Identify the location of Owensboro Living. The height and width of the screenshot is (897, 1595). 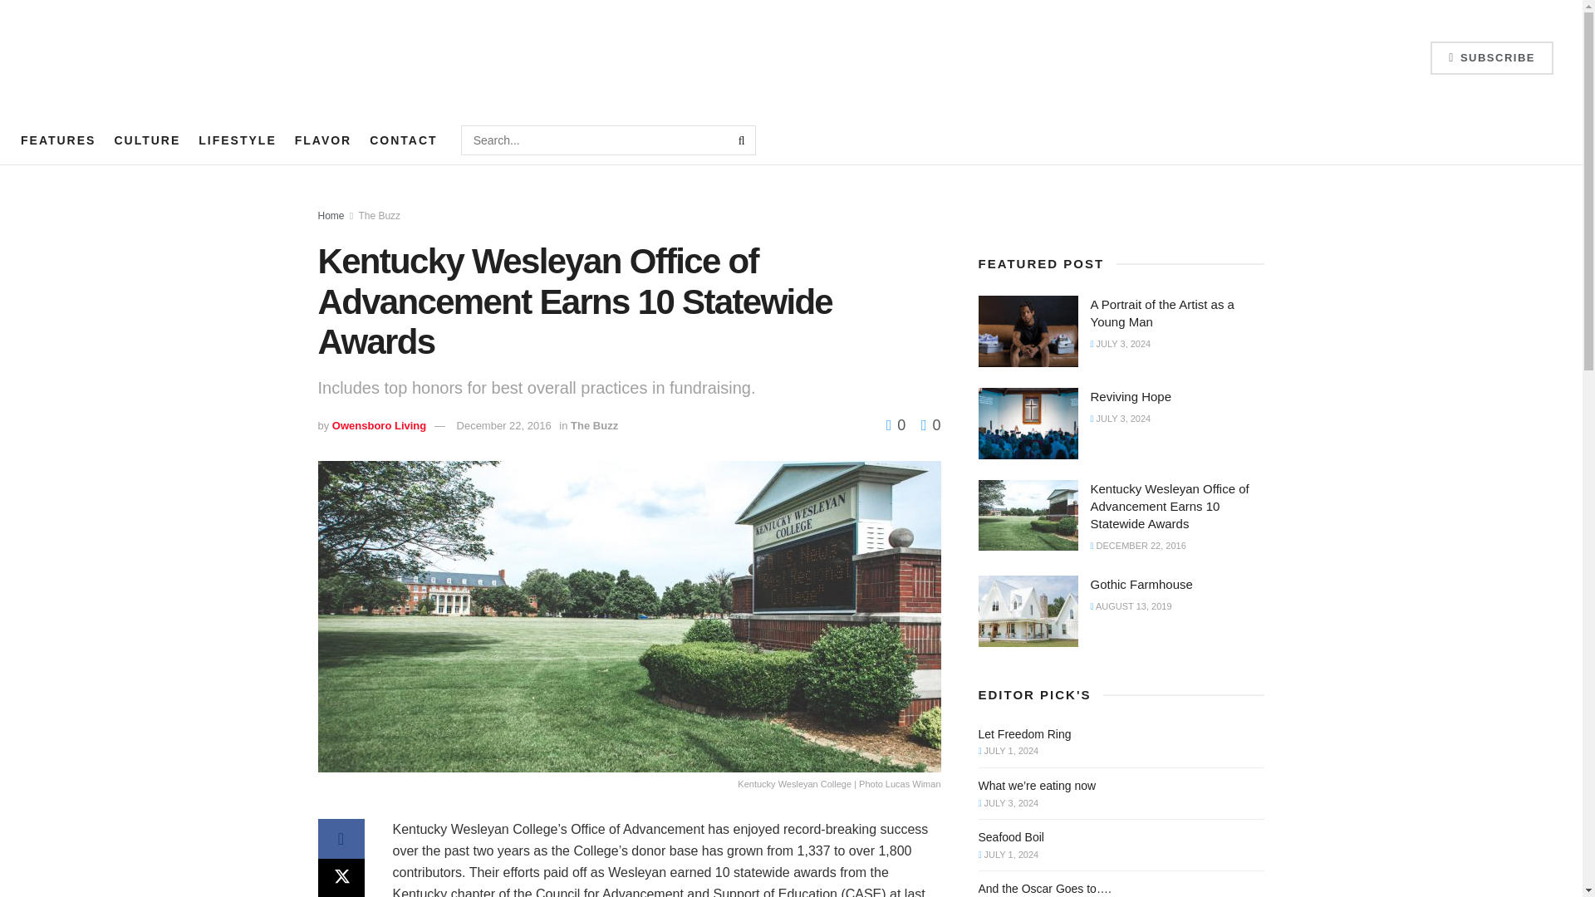
(379, 425).